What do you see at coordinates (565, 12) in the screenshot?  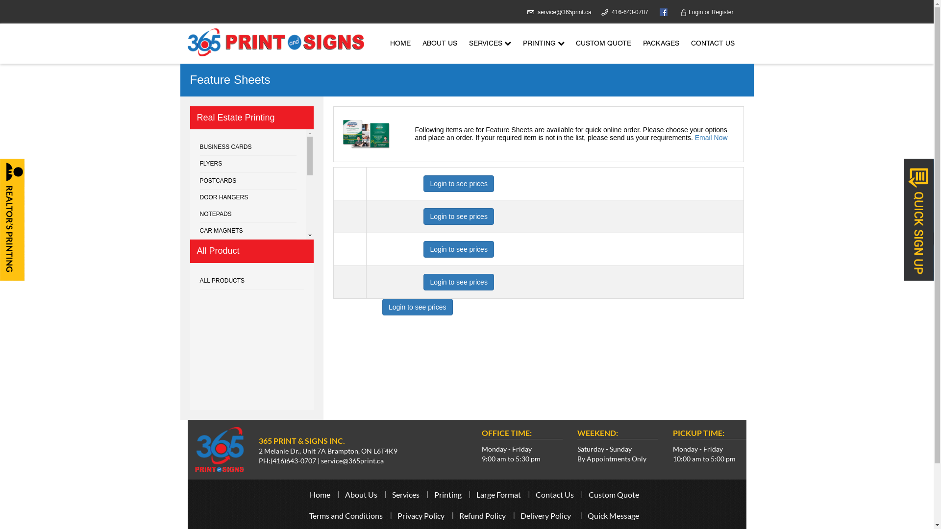 I see `service@365print.ca` at bounding box center [565, 12].